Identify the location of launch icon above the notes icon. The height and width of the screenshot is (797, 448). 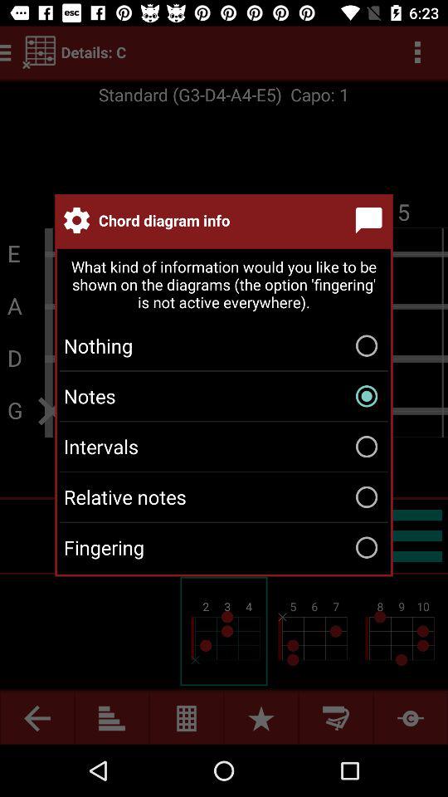
(224, 345).